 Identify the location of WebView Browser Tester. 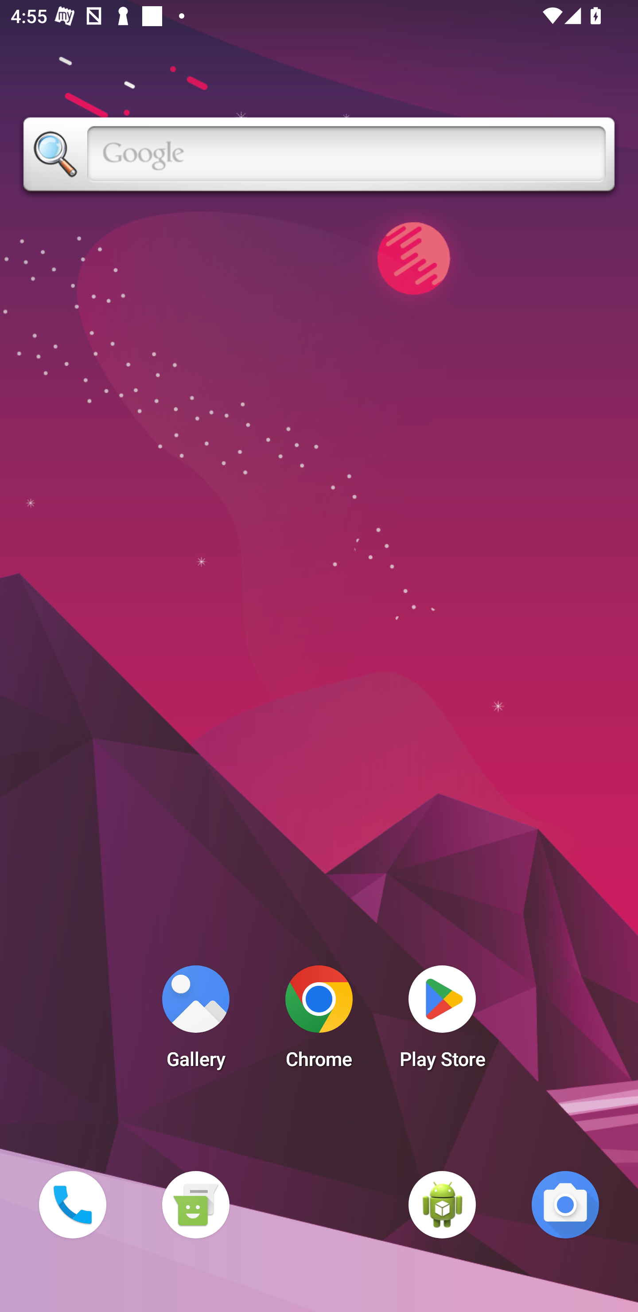
(442, 1204).